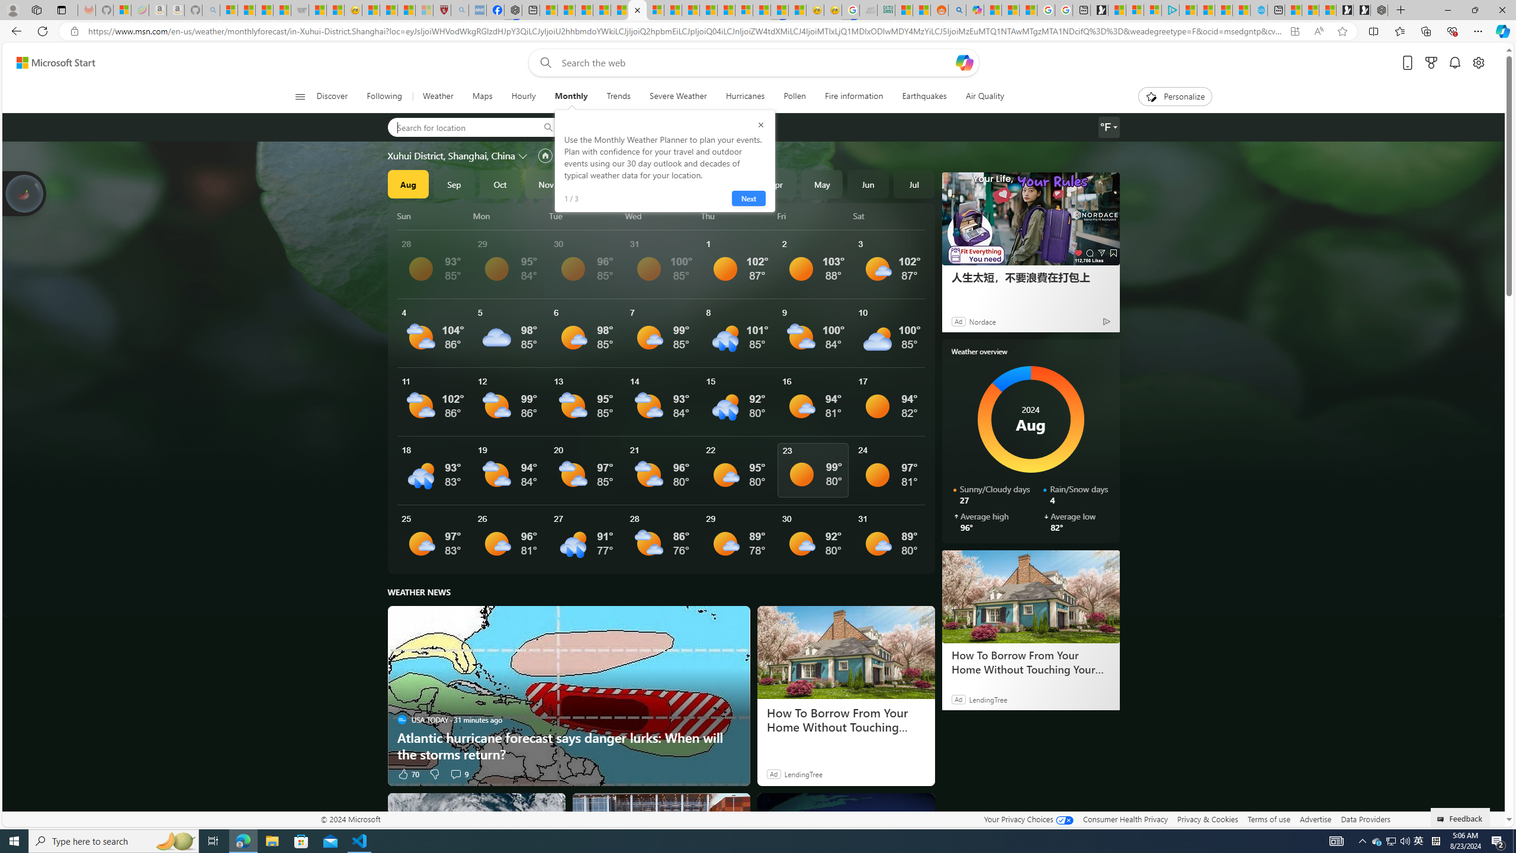 The width and height of the screenshot is (1516, 853). Describe the element at coordinates (846, 720) in the screenshot. I see `How To Borrow From Your Home Without Touching Your Mortgage` at that location.